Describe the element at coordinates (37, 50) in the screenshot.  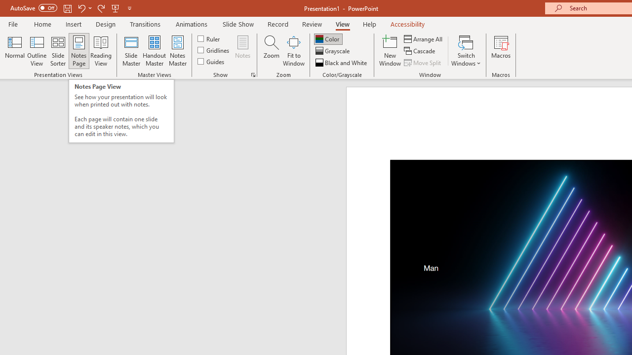
I see `Outline View` at that location.